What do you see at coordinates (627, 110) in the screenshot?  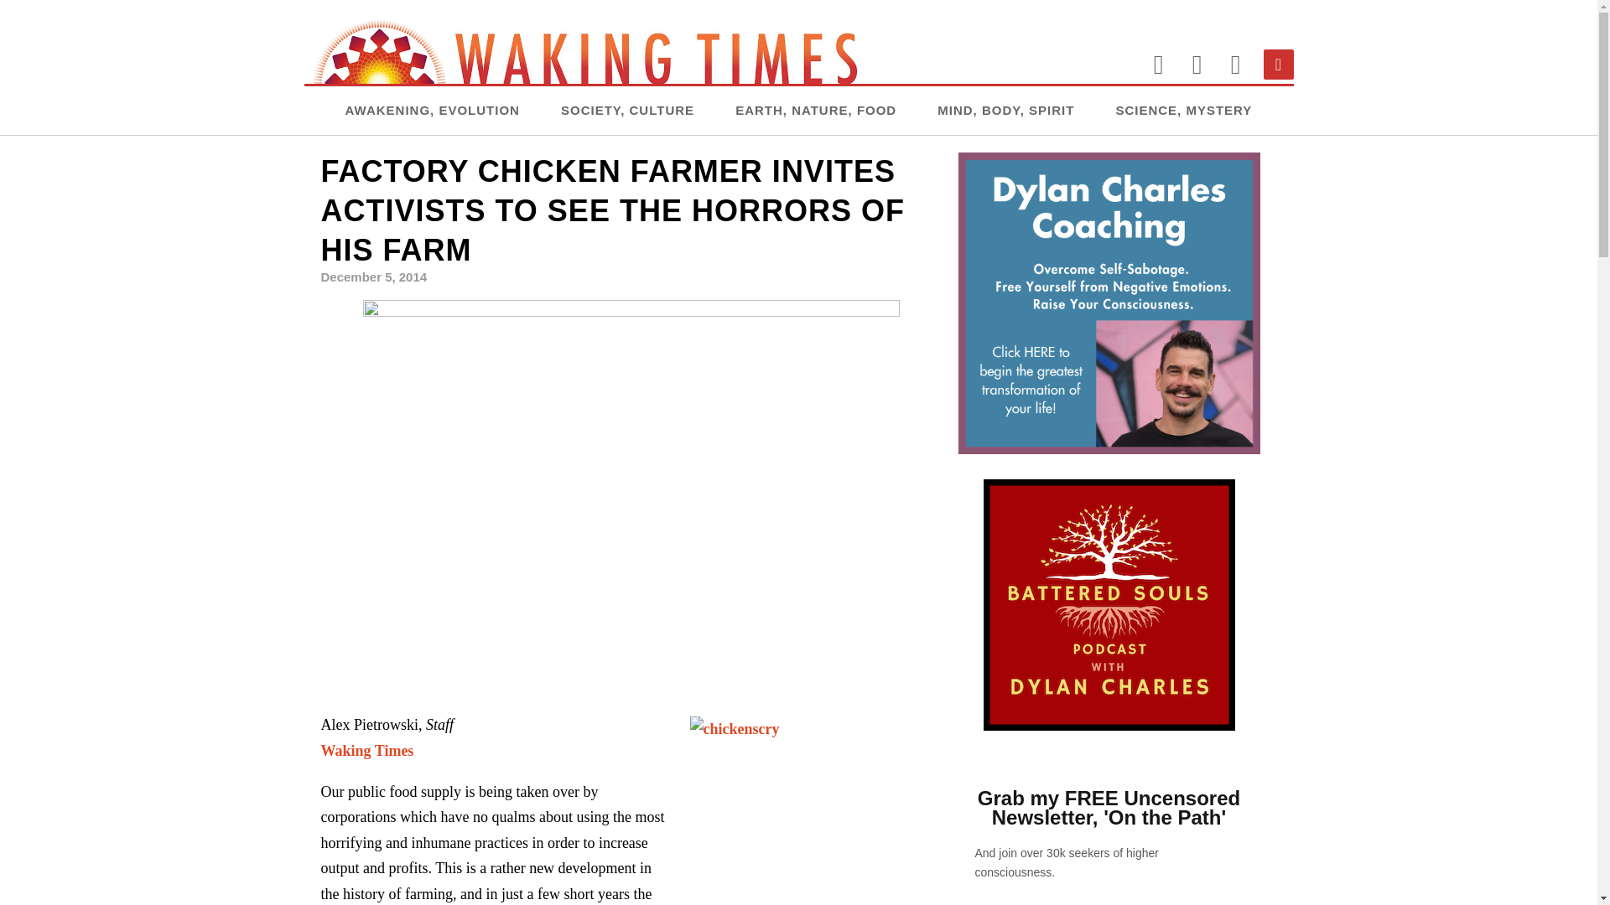 I see `SOCIETY, CULTURE` at bounding box center [627, 110].